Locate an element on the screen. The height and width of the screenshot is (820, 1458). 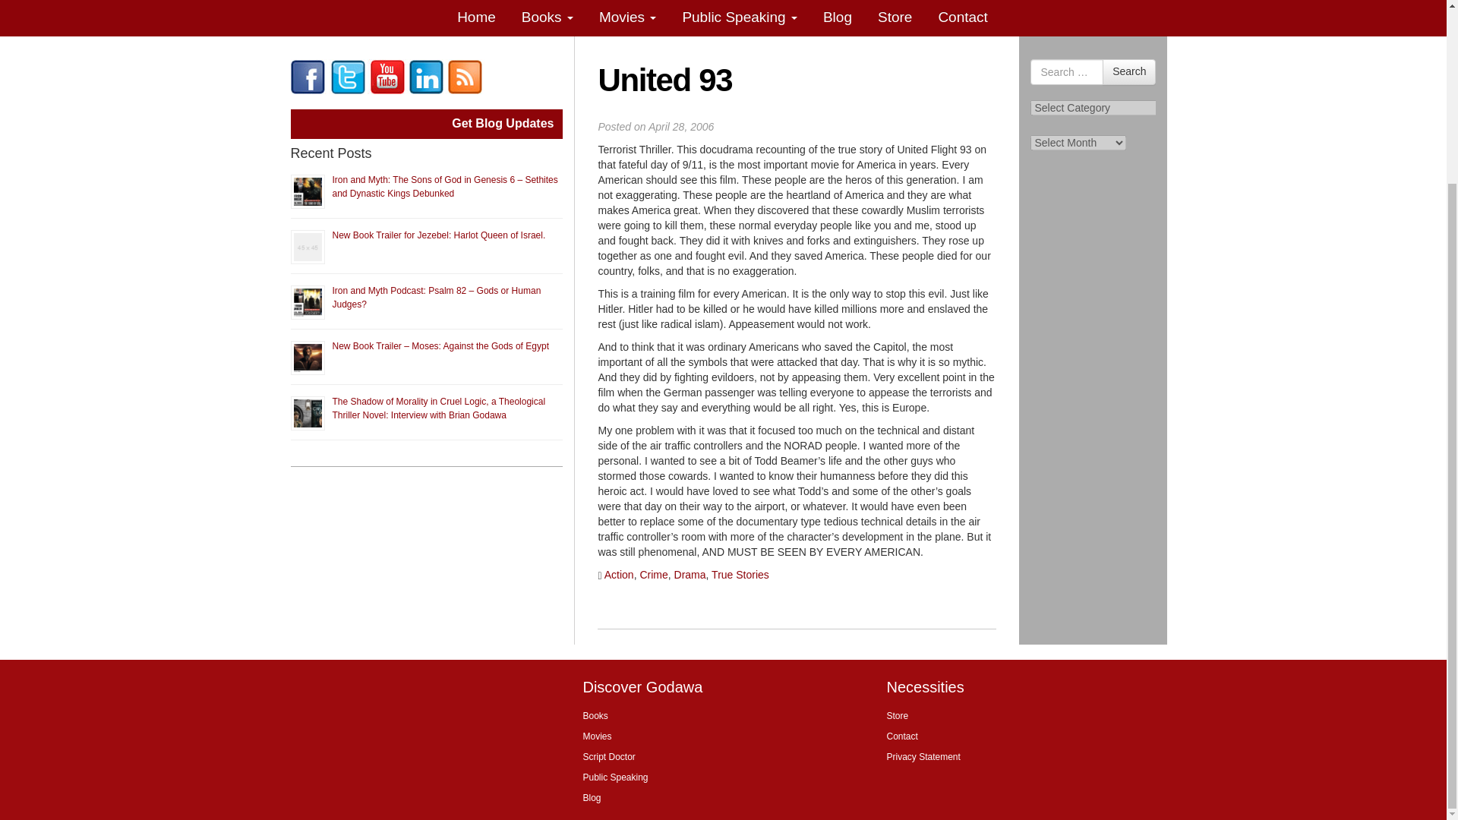
Home is located at coordinates (477, 18).